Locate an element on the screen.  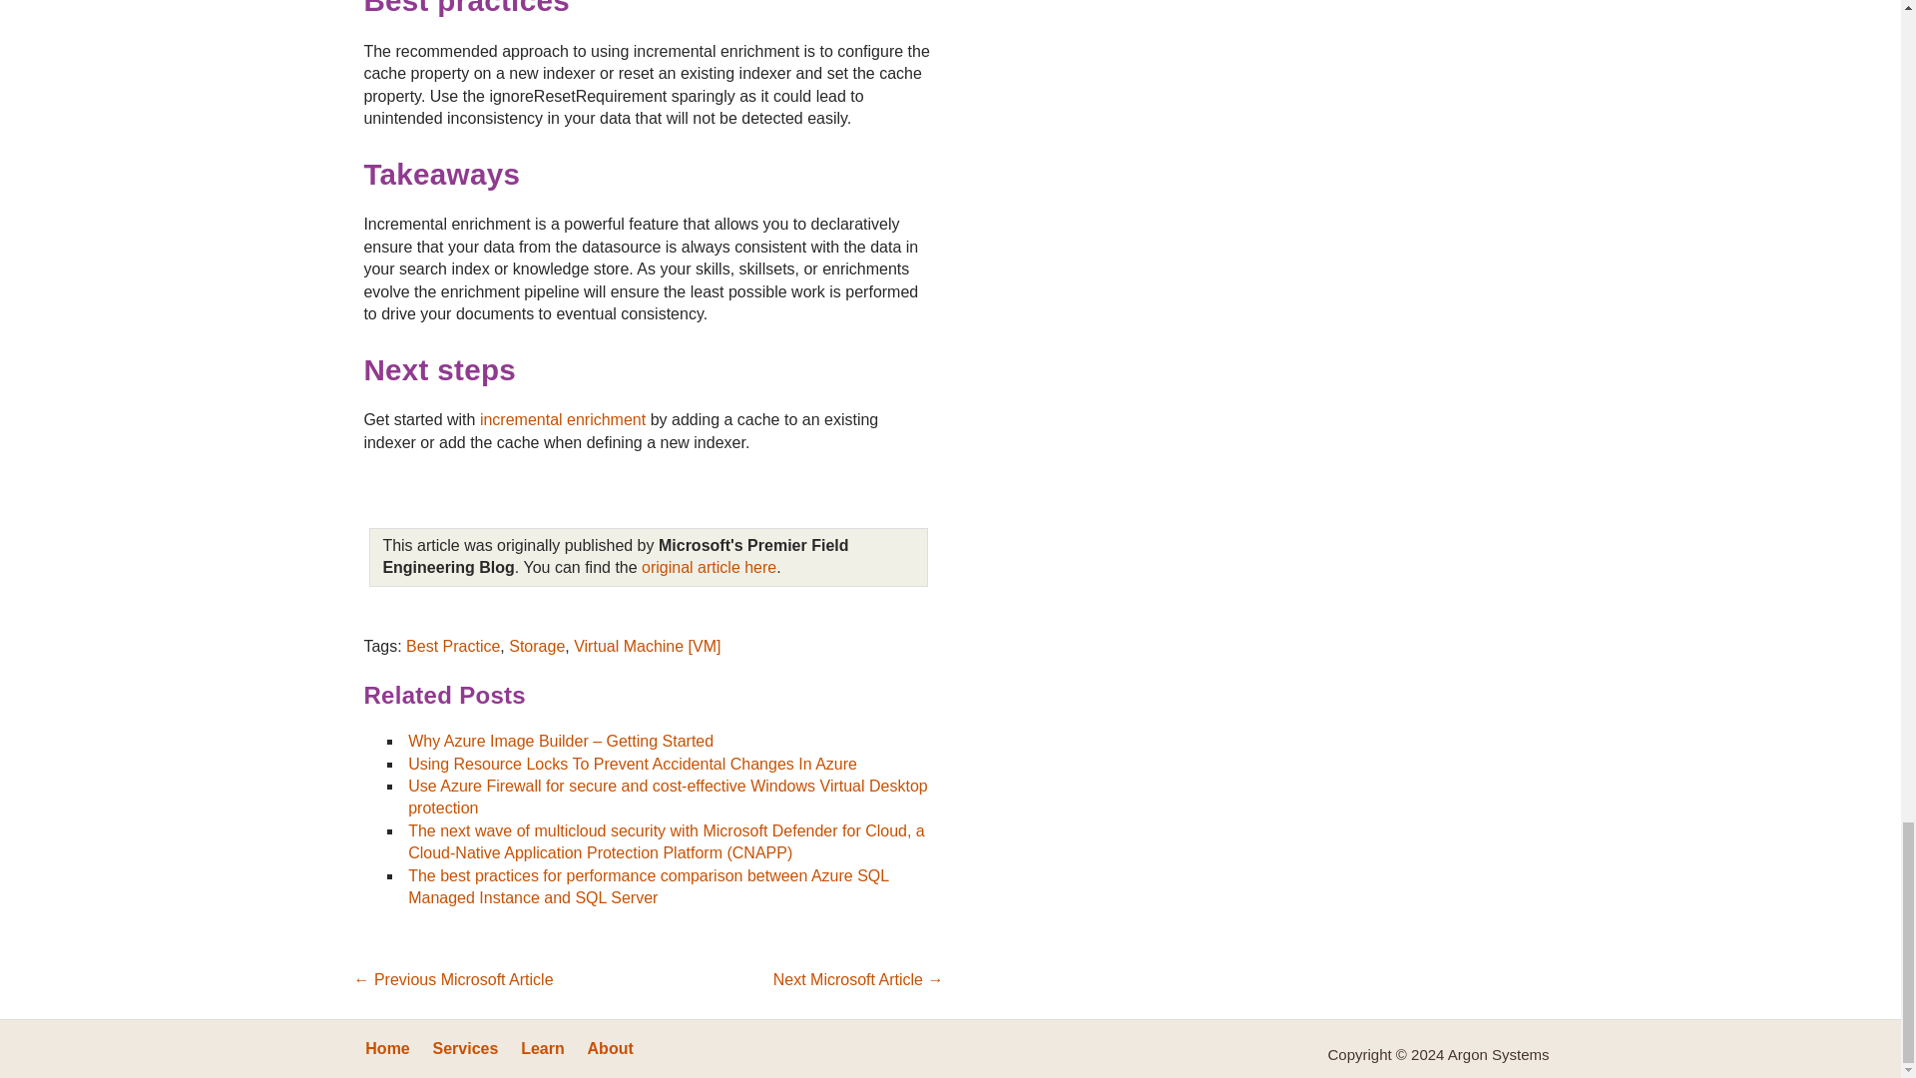
original article here is located at coordinates (709, 567).